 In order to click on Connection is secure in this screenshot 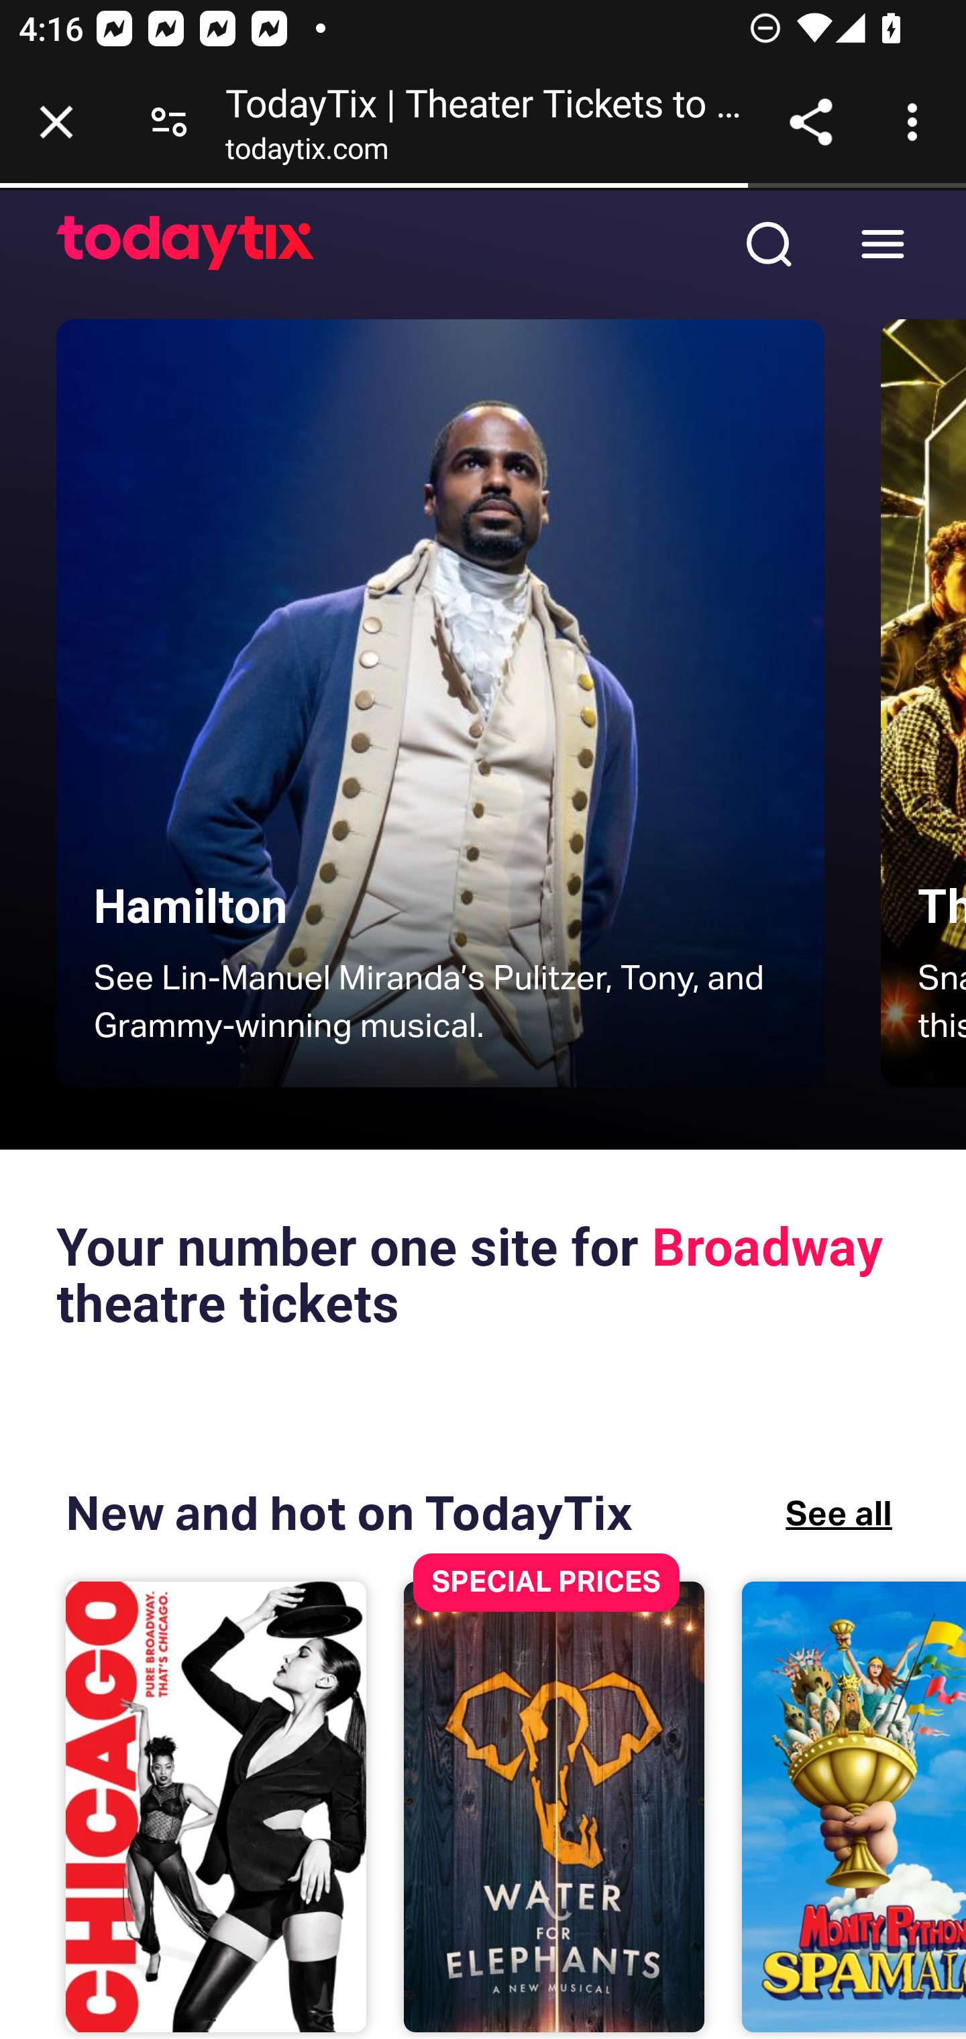, I will do `click(169, 122)`.